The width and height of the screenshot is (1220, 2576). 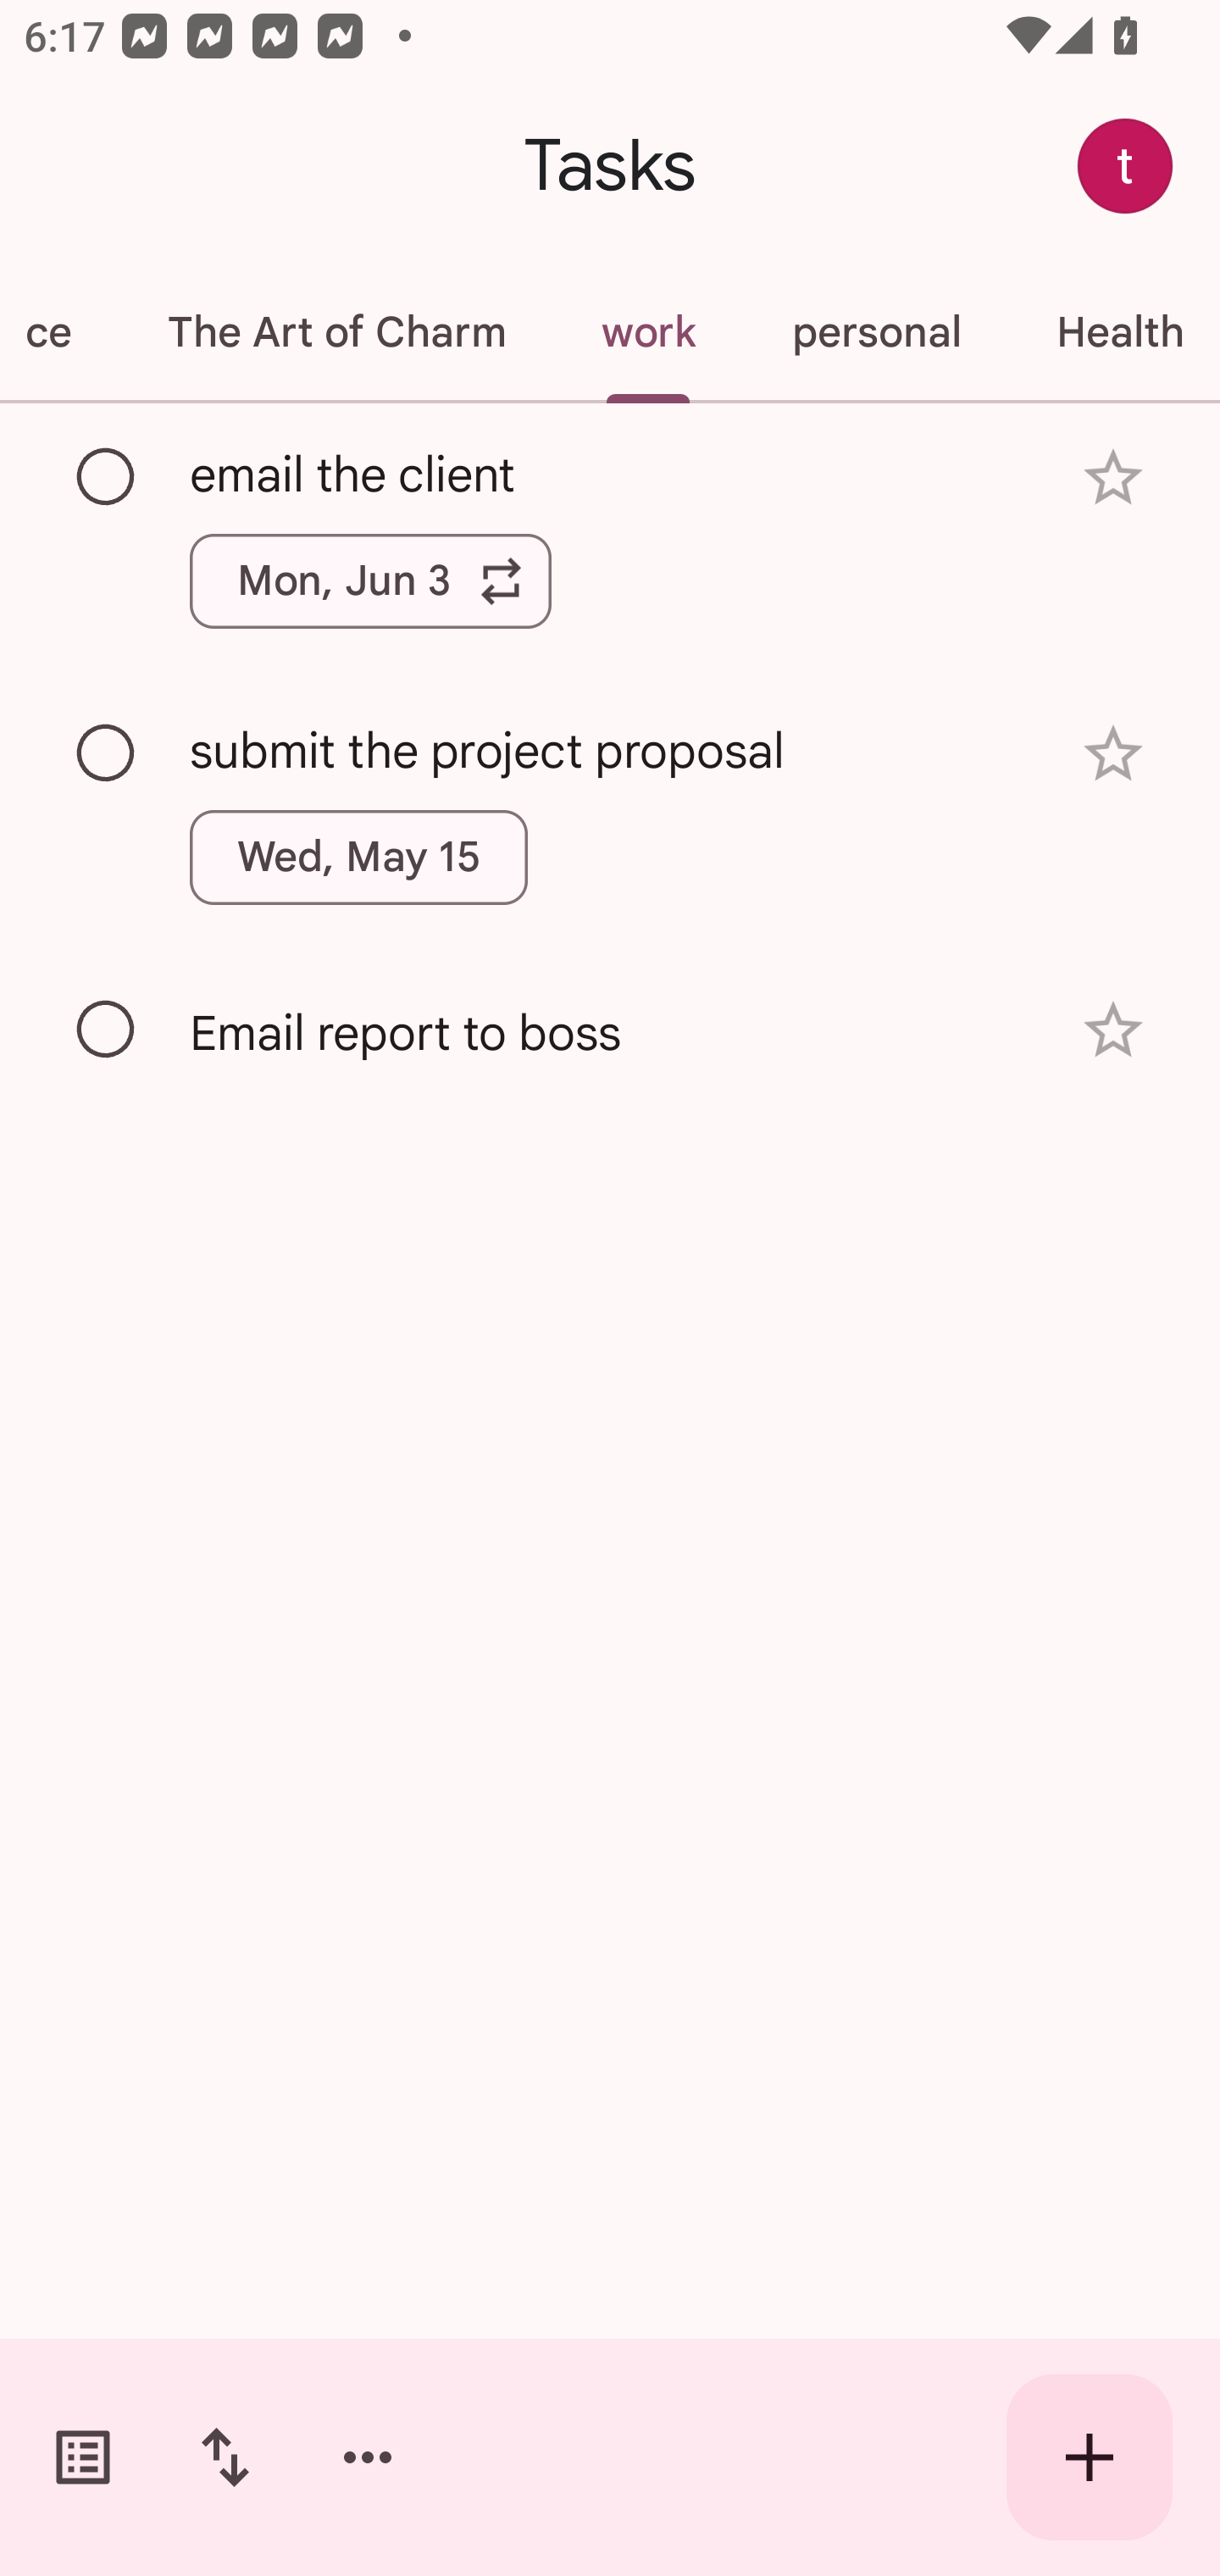 What do you see at coordinates (1090, 2457) in the screenshot?
I see `Create new task` at bounding box center [1090, 2457].